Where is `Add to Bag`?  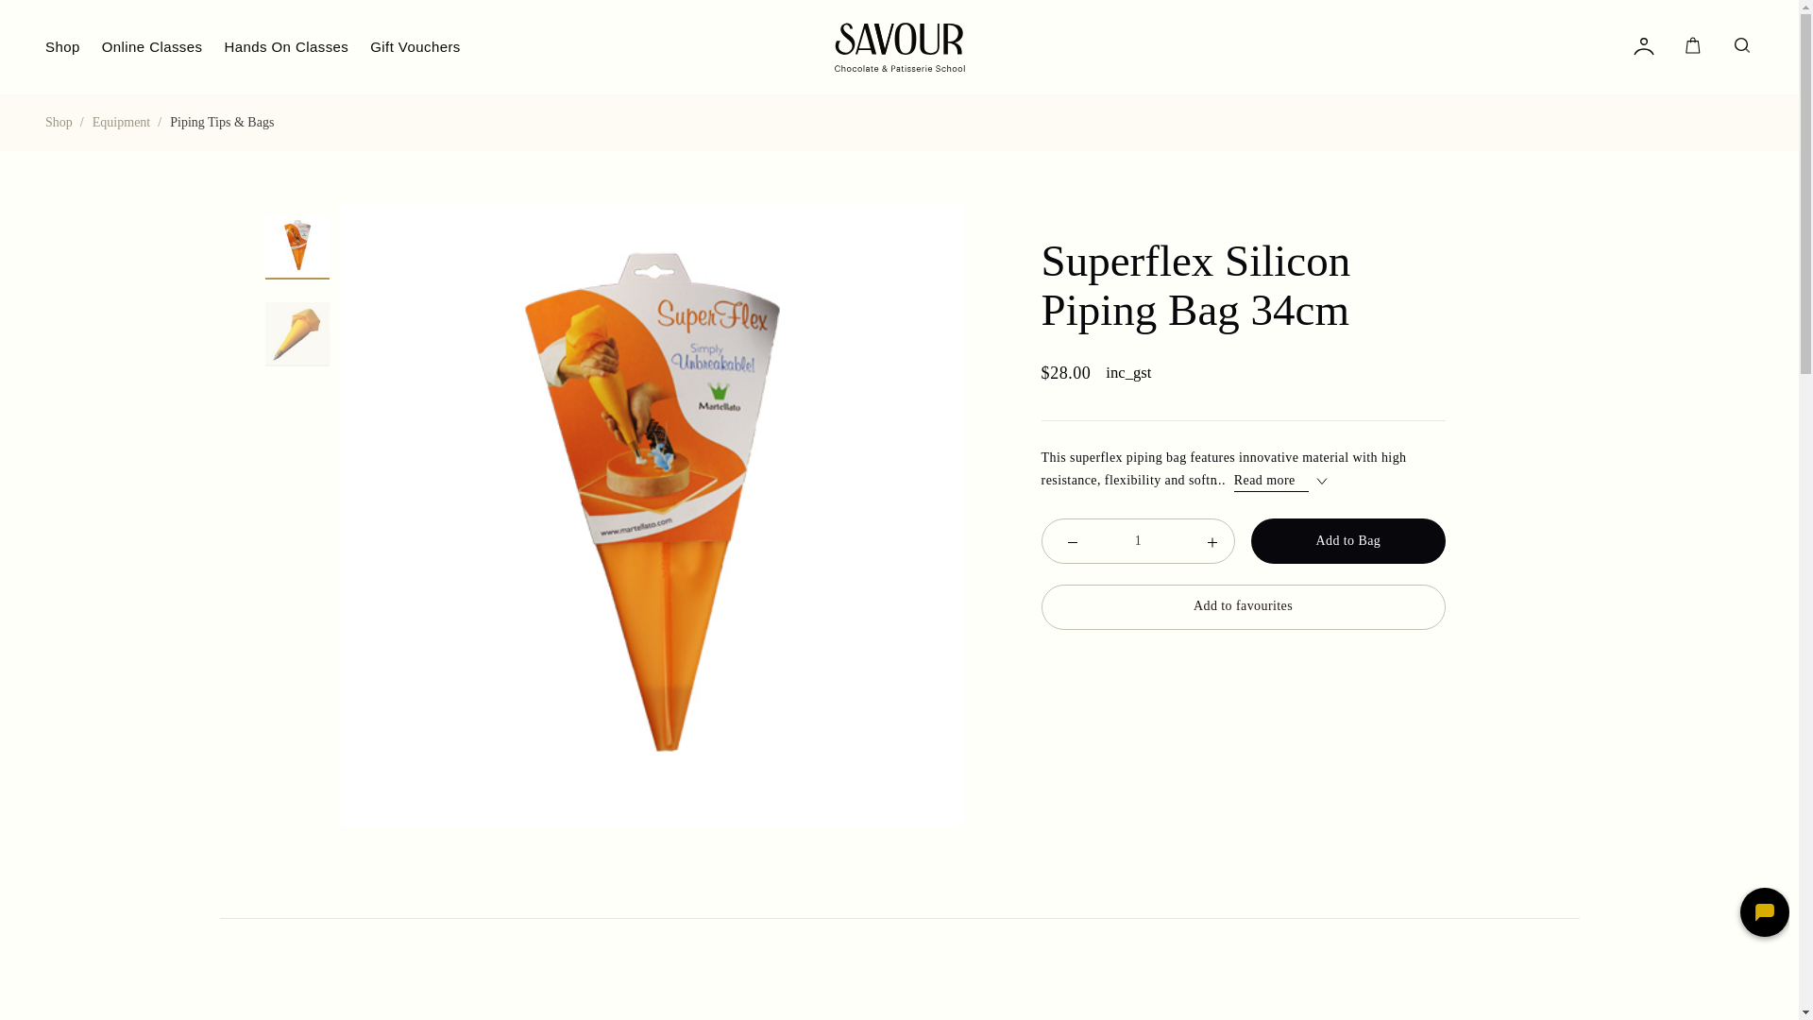 Add to Bag is located at coordinates (1347, 540).